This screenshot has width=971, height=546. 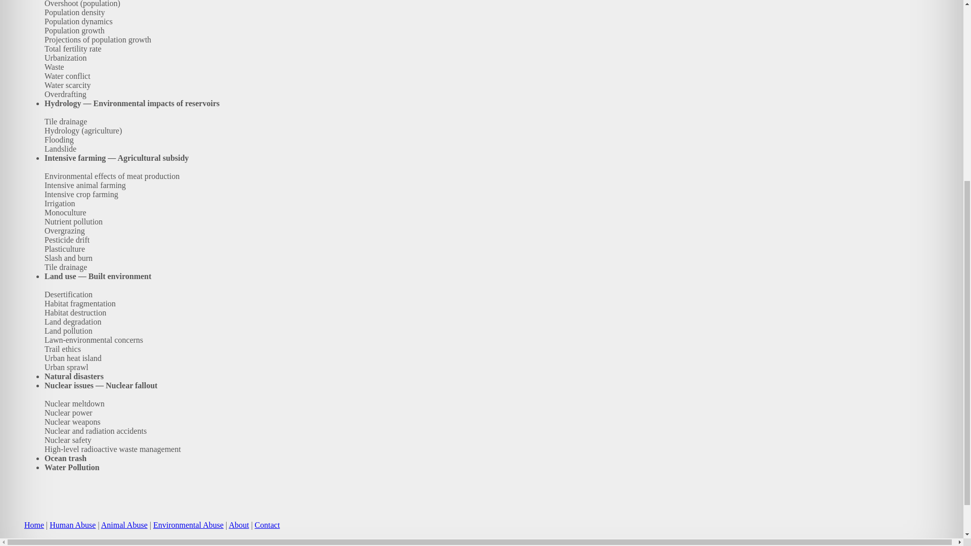 What do you see at coordinates (72, 525) in the screenshot?
I see `Human Abuse` at bounding box center [72, 525].